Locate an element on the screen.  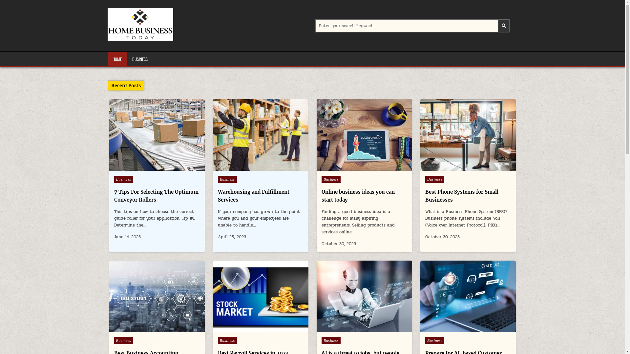
Home Business Today is located at coordinates (144, 48).